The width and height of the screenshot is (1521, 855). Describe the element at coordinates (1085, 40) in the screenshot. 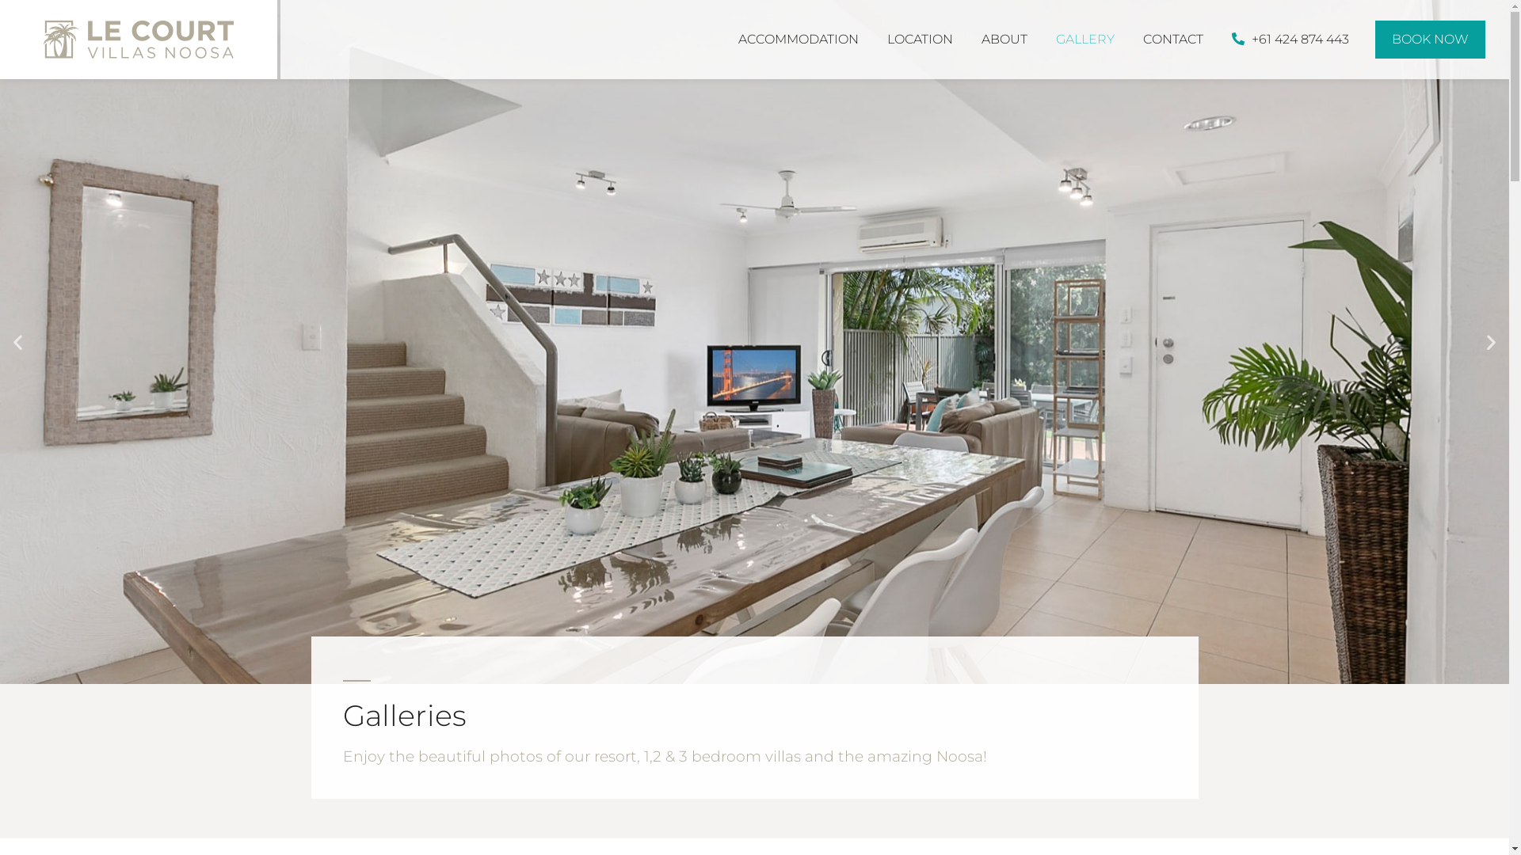

I see `GALLERY` at that location.